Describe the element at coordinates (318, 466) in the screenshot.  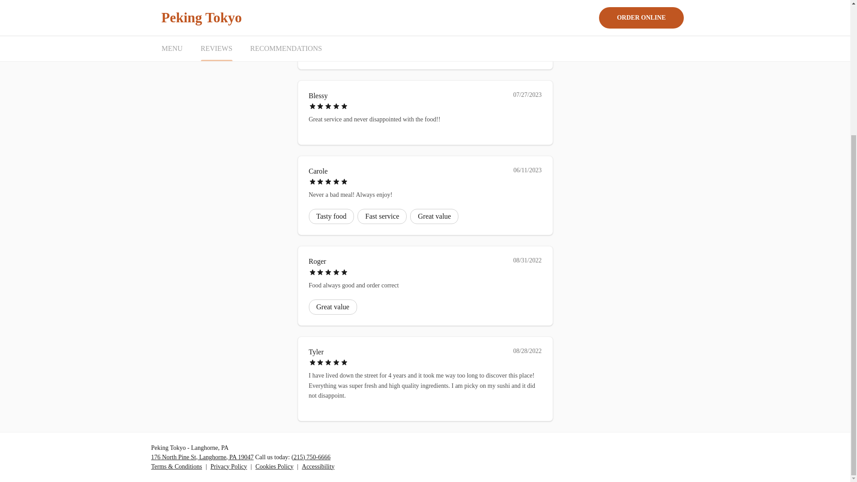
I see `Accessibility` at that location.